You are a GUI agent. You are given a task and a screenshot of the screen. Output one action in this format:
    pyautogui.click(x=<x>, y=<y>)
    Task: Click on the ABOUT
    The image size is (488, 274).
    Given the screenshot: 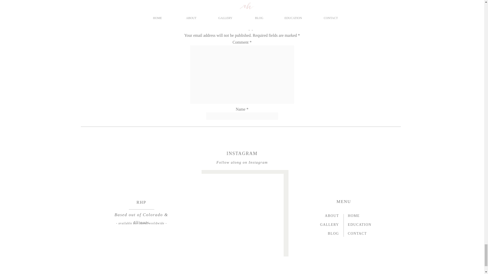 What is the action you would take?
    pyautogui.click(x=327, y=217)
    